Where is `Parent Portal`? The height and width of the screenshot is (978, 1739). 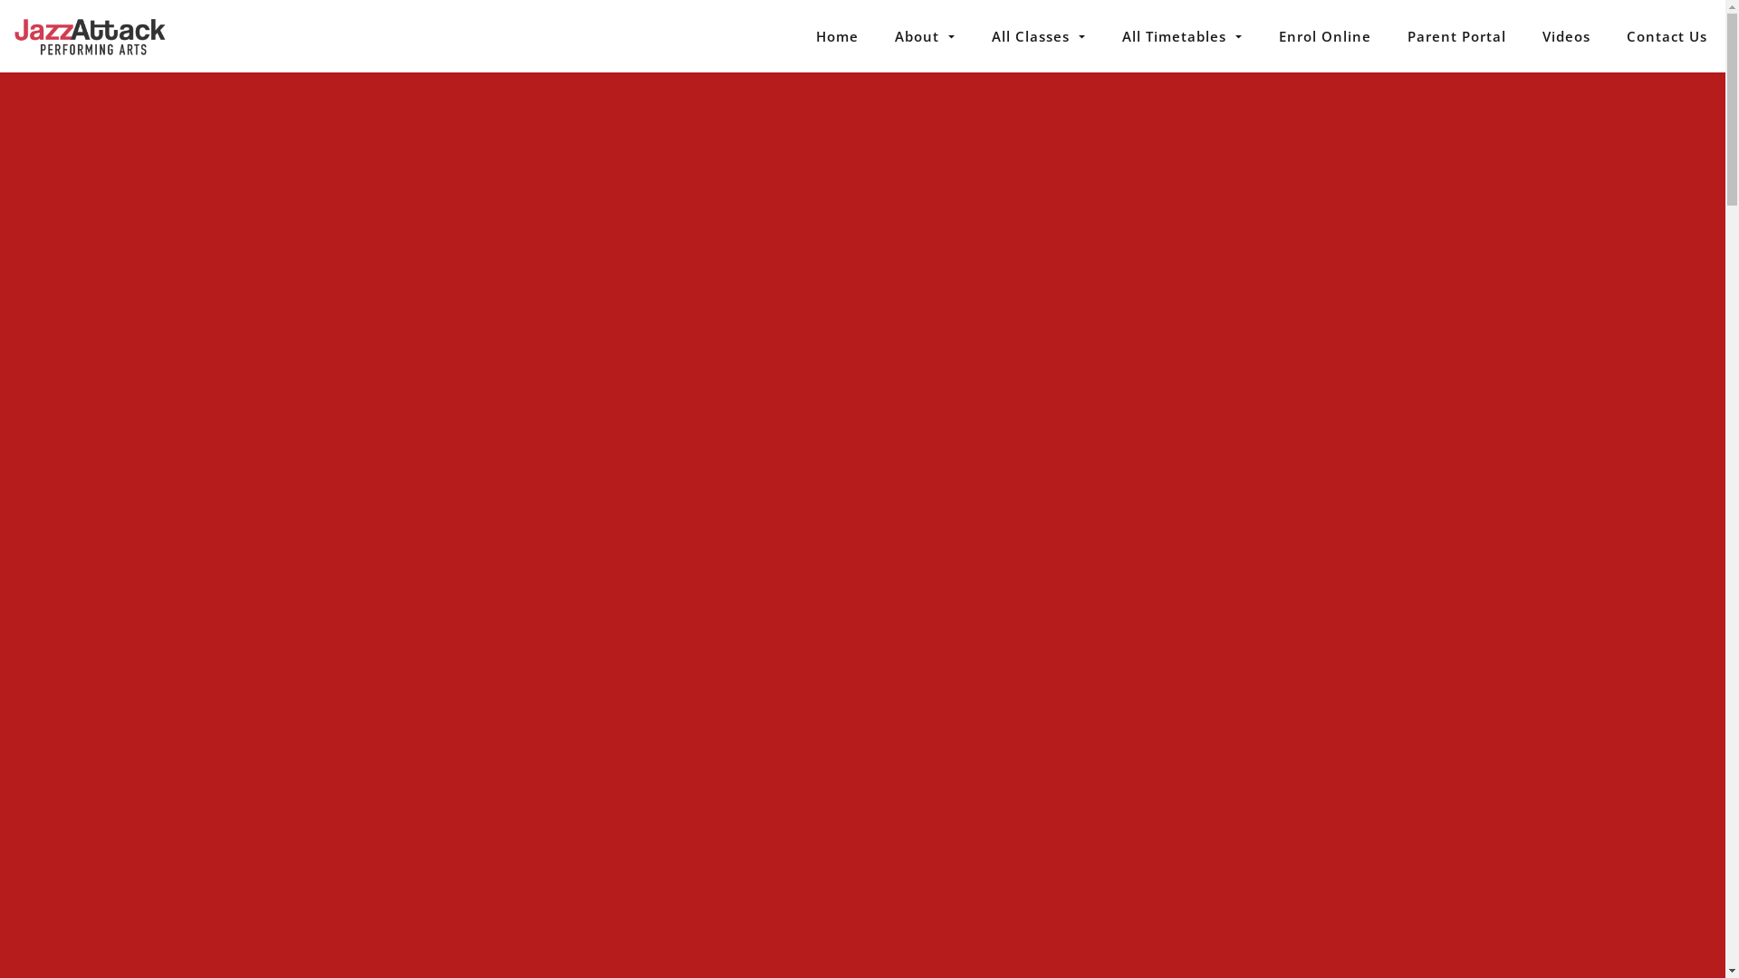
Parent Portal is located at coordinates (1456, 36).